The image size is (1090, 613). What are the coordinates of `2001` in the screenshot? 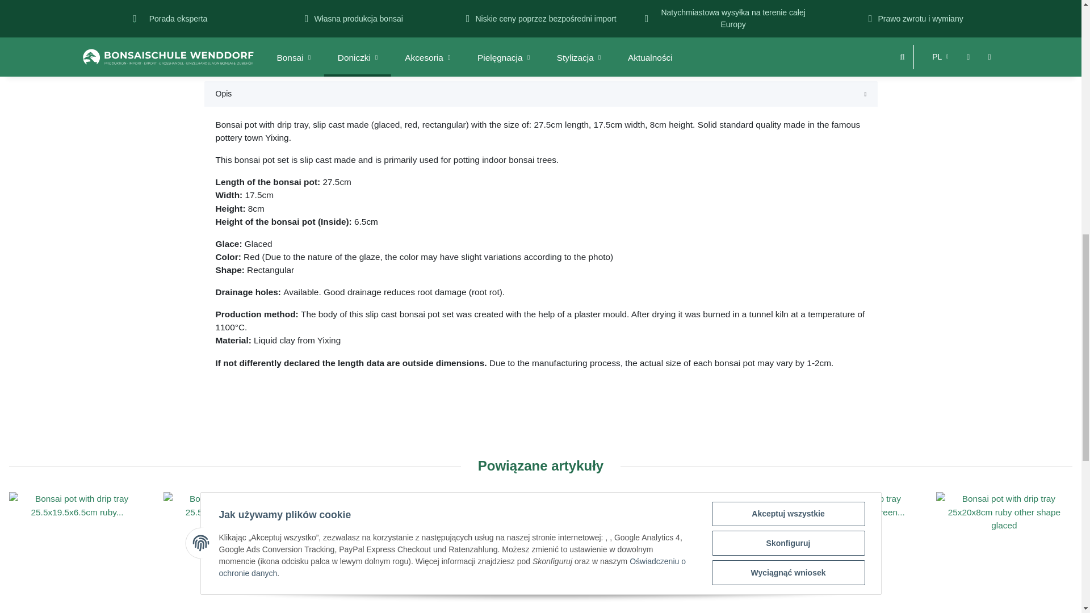 It's located at (565, 2).